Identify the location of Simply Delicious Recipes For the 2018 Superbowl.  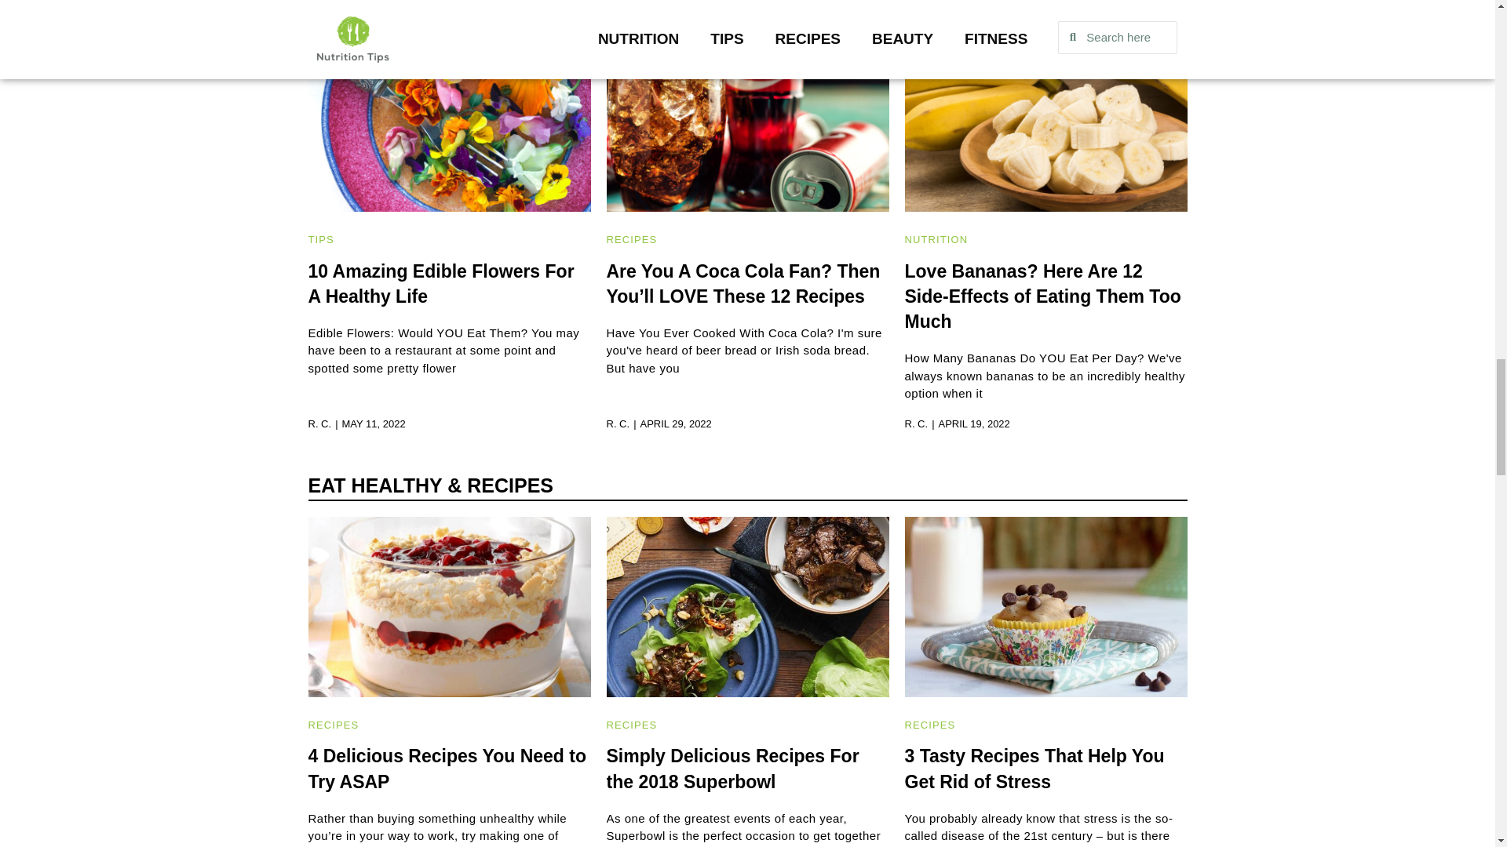
(732, 769).